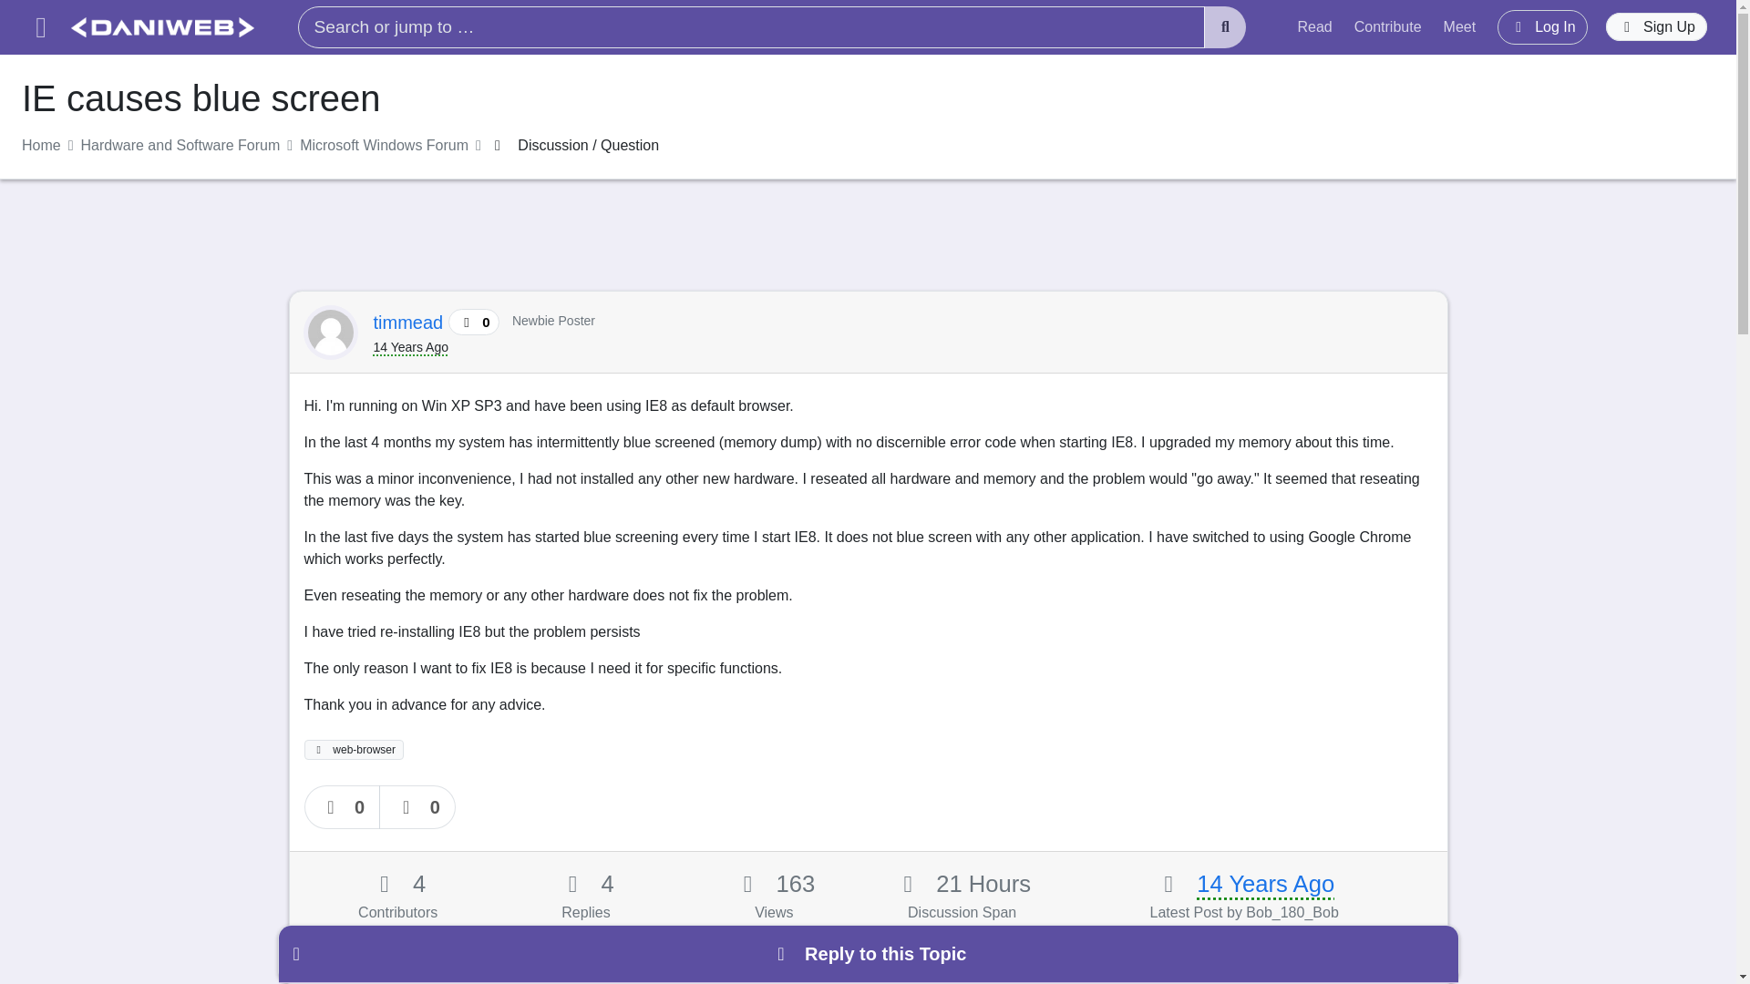 Image resolution: width=1750 pixels, height=984 pixels. Describe the element at coordinates (384, 146) in the screenshot. I see `Microsoft Windows Forum` at that location.